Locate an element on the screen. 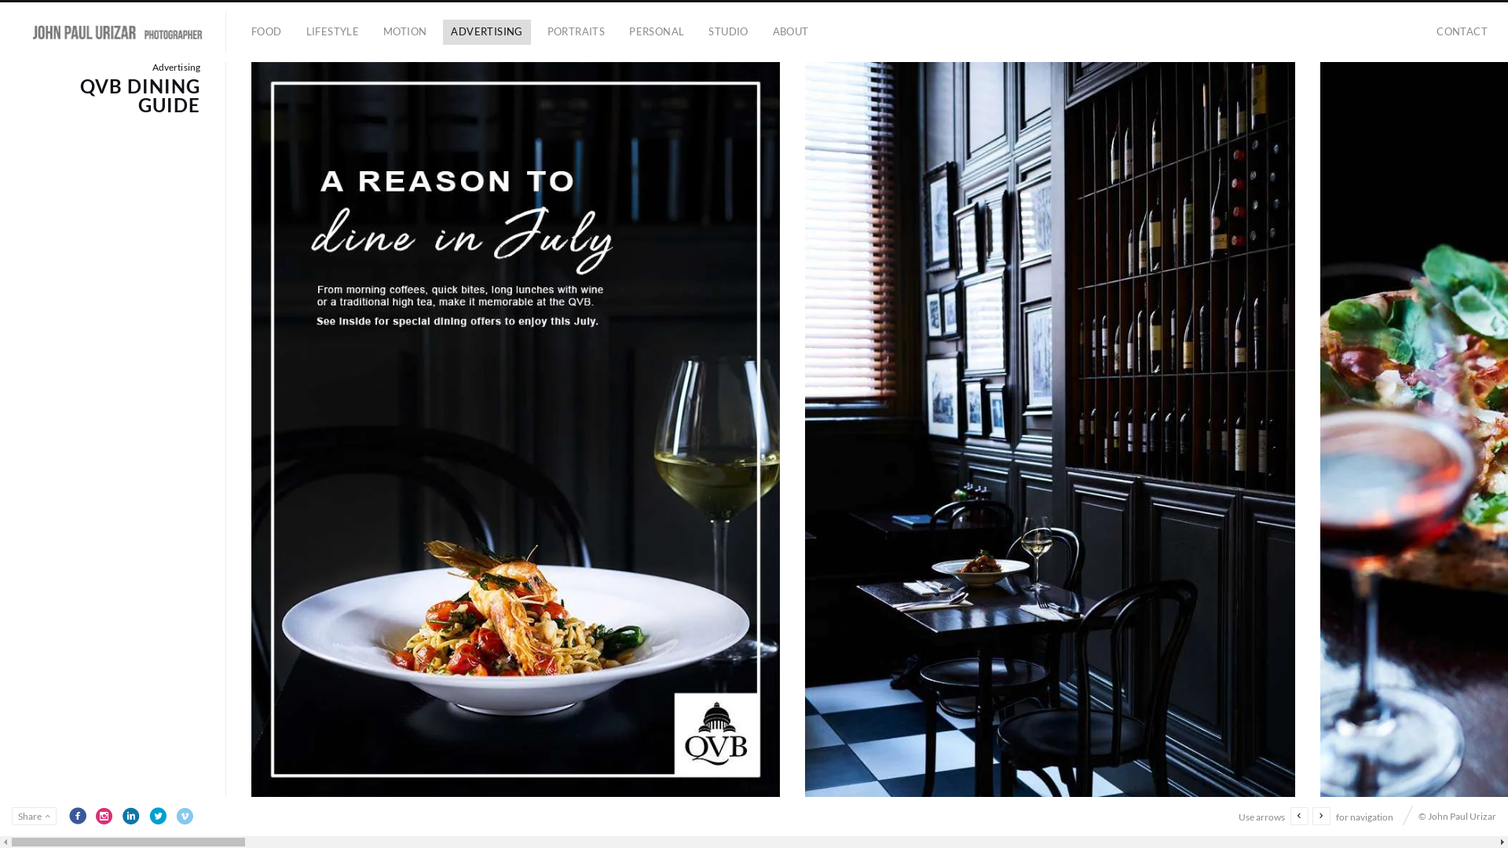 The width and height of the screenshot is (1508, 848). FOOD is located at coordinates (267, 32).